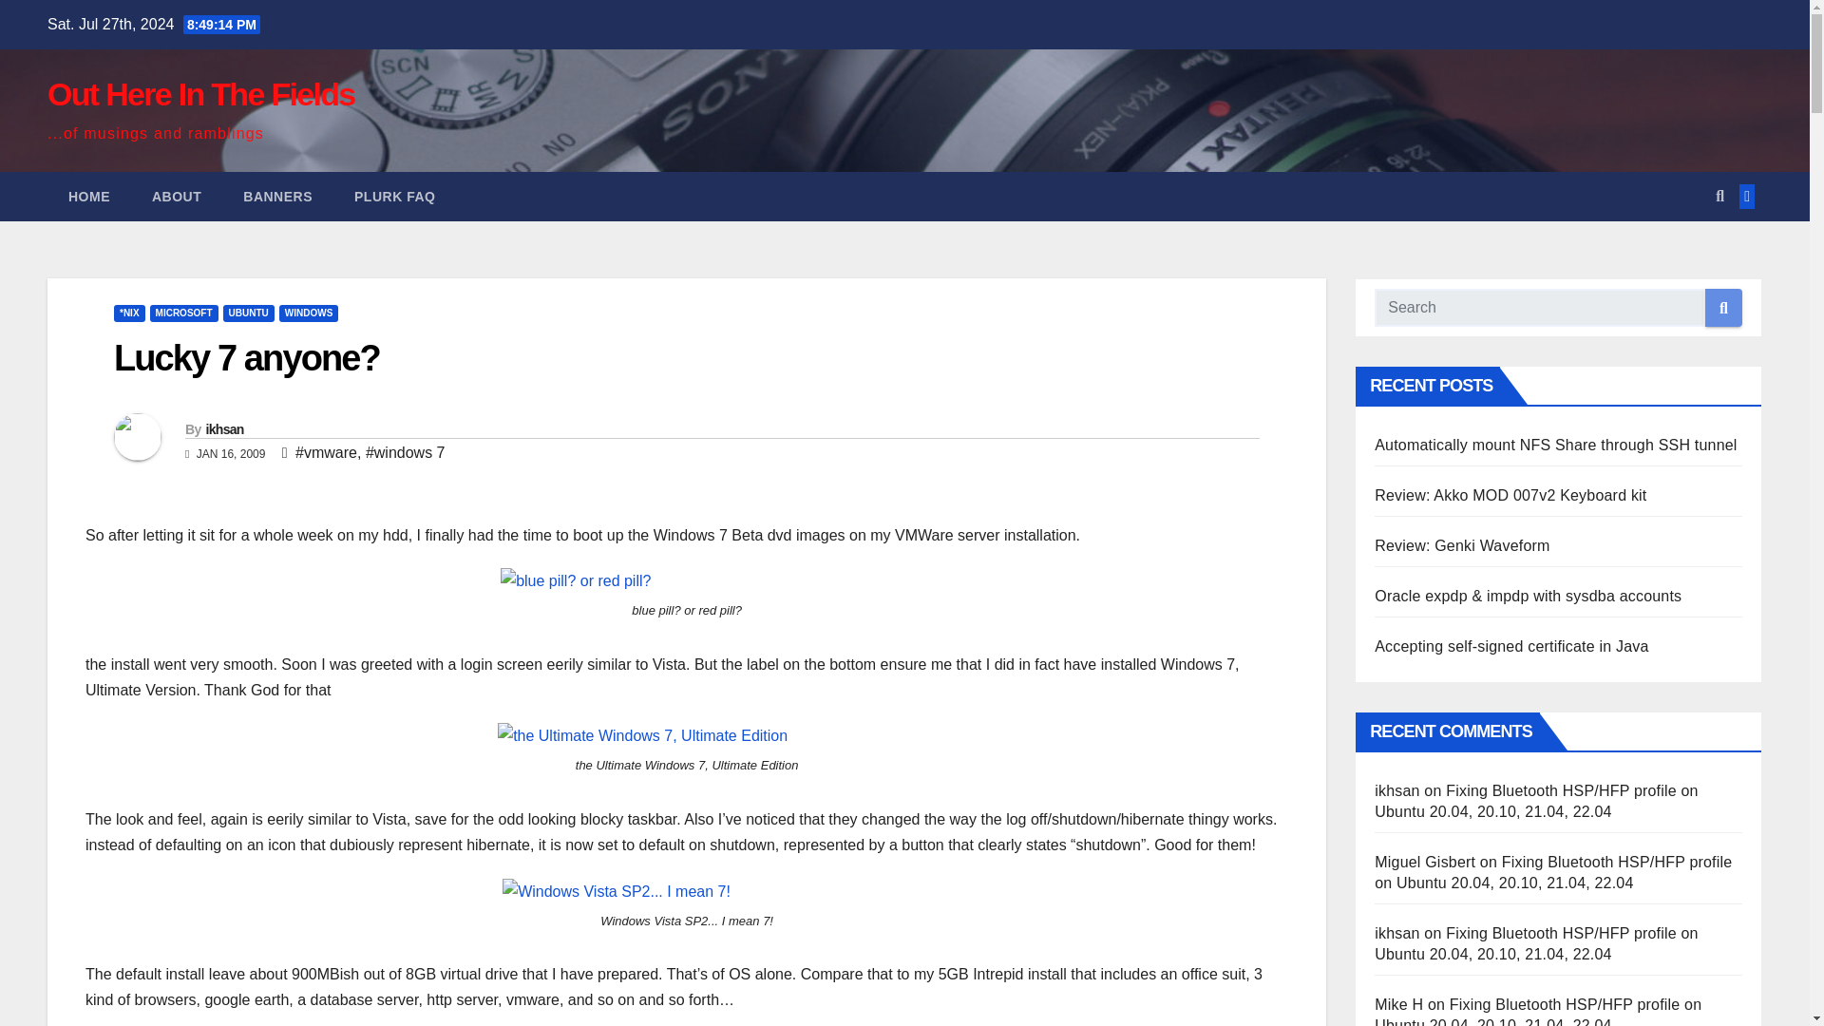 Image resolution: width=1824 pixels, height=1026 pixels. I want to click on MICROSOFT, so click(184, 313).